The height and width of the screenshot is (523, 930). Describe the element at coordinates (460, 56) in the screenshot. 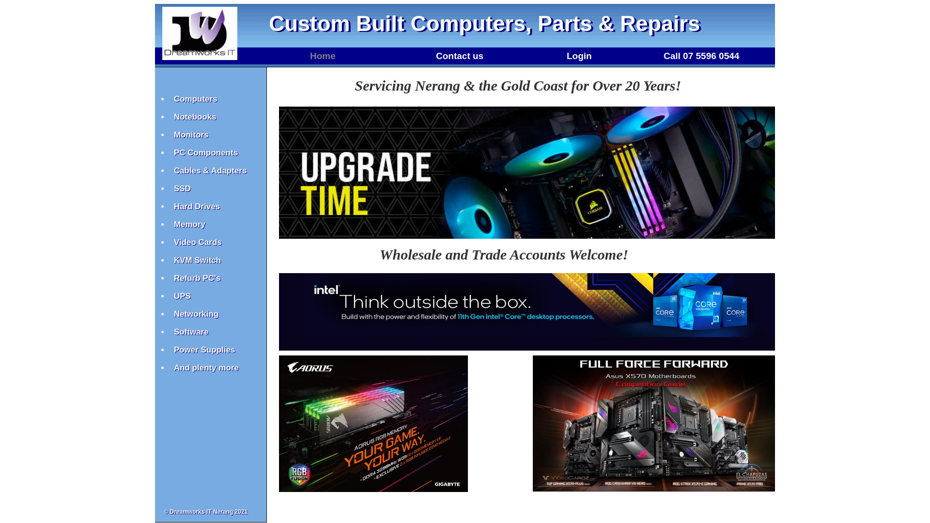

I see `Contact us` at that location.